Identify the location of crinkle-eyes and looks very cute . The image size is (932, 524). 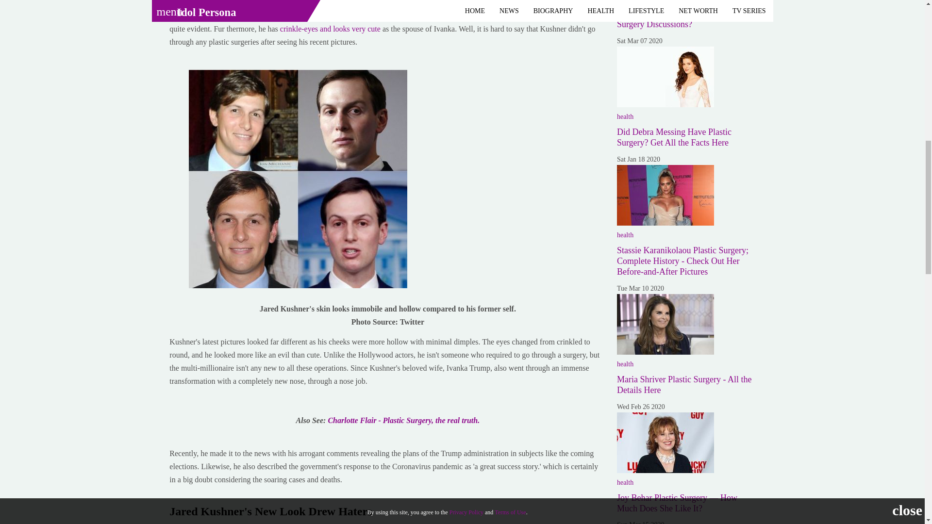
(331, 29).